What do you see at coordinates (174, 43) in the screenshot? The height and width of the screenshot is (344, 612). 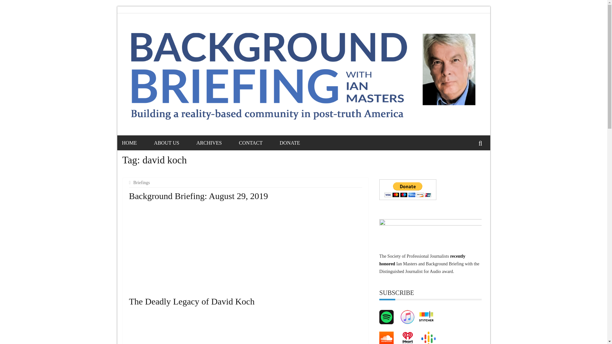 I see `BACKGROUND BRIEFING` at bounding box center [174, 43].